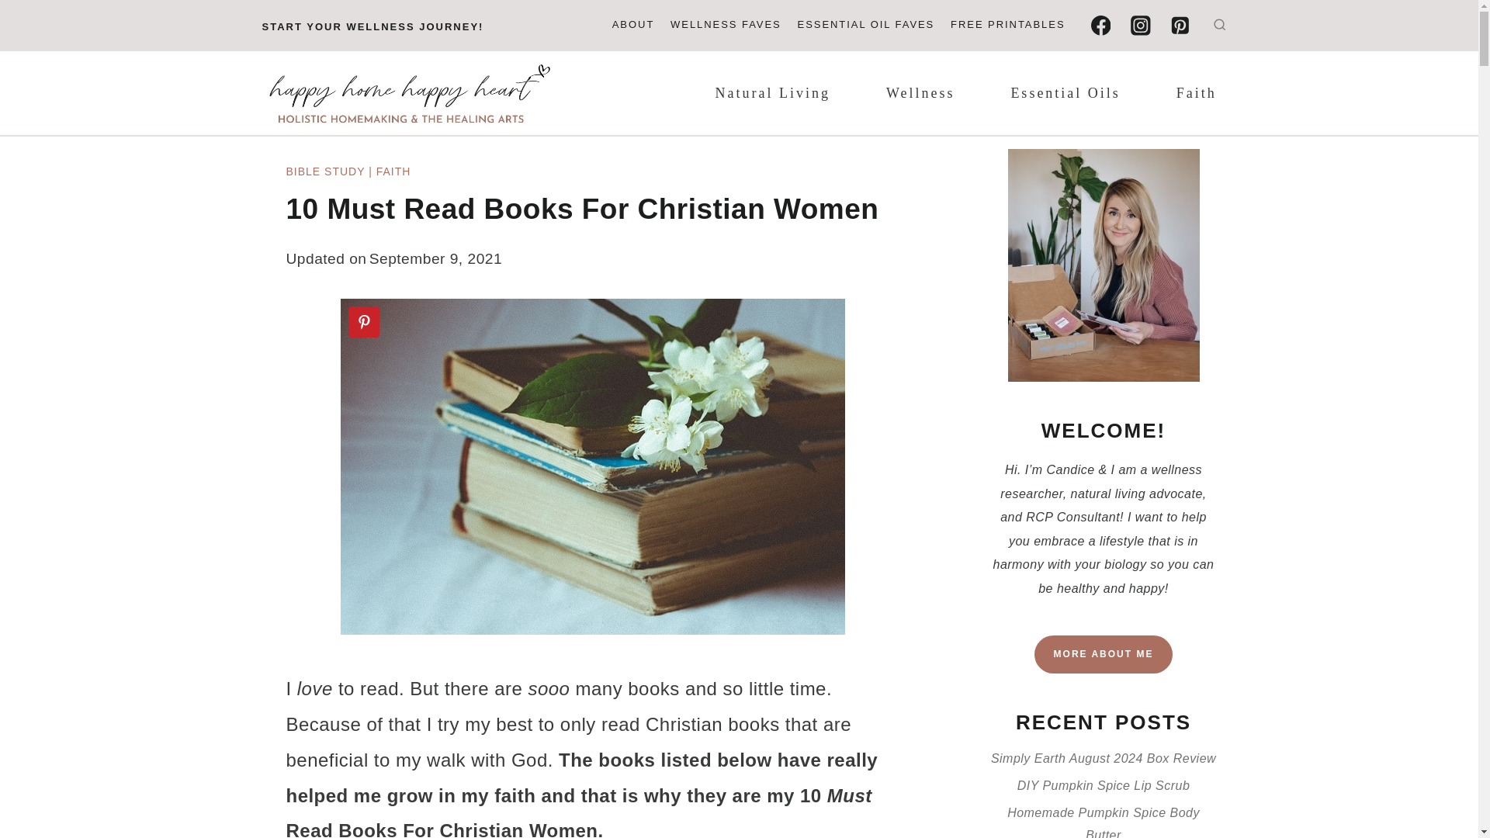  Describe the element at coordinates (726, 26) in the screenshot. I see `WELLNESS FAVES` at that location.